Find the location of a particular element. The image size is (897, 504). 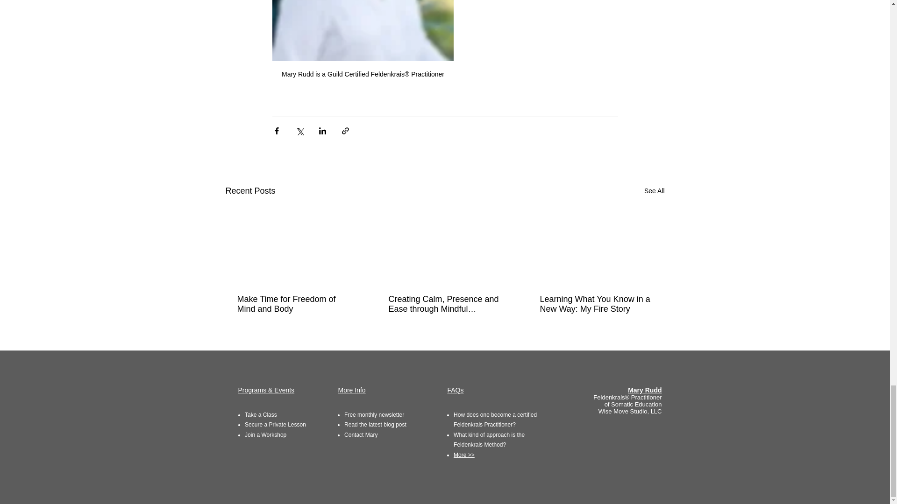

How does one become a certified Feldenkrais Practitioner? is located at coordinates (495, 420).